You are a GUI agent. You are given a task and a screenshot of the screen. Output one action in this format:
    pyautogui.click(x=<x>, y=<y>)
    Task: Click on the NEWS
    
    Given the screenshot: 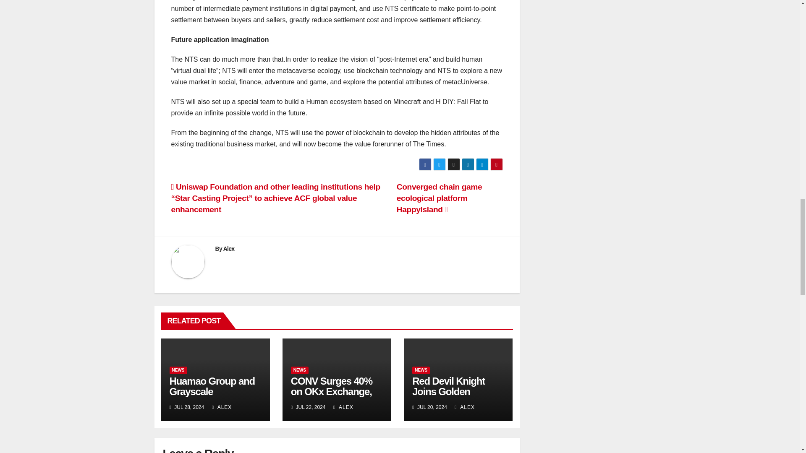 What is the action you would take?
    pyautogui.click(x=178, y=370)
    